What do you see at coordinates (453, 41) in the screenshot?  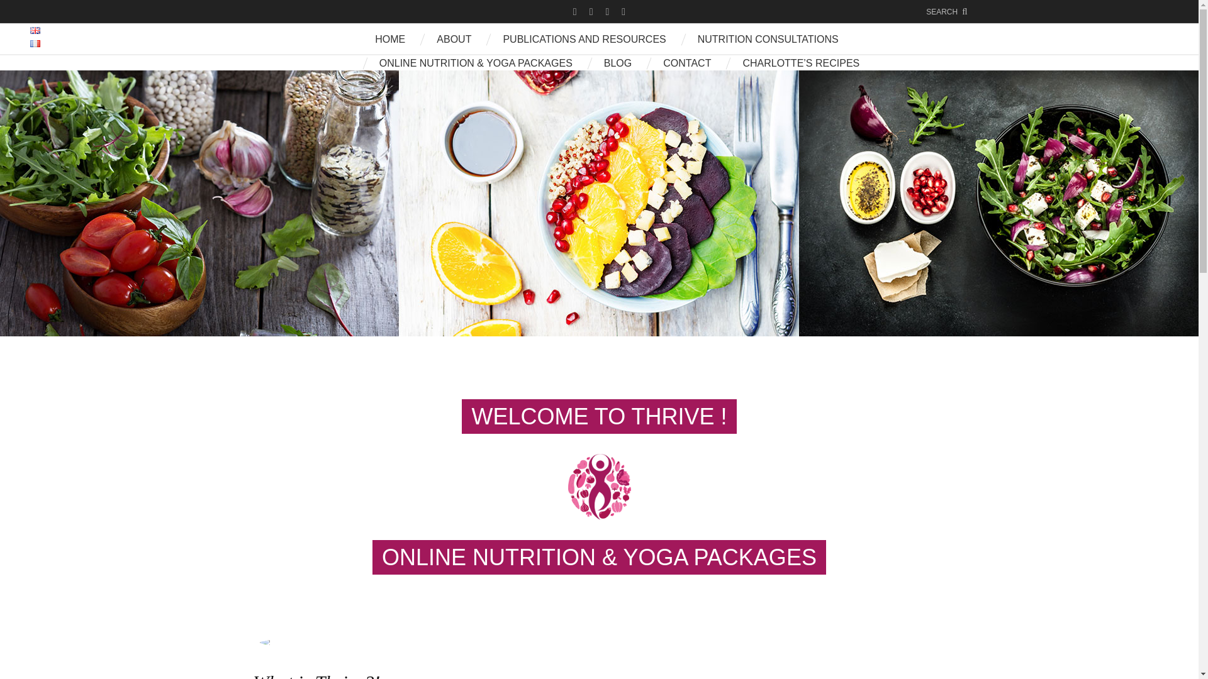 I see `ABOUT` at bounding box center [453, 41].